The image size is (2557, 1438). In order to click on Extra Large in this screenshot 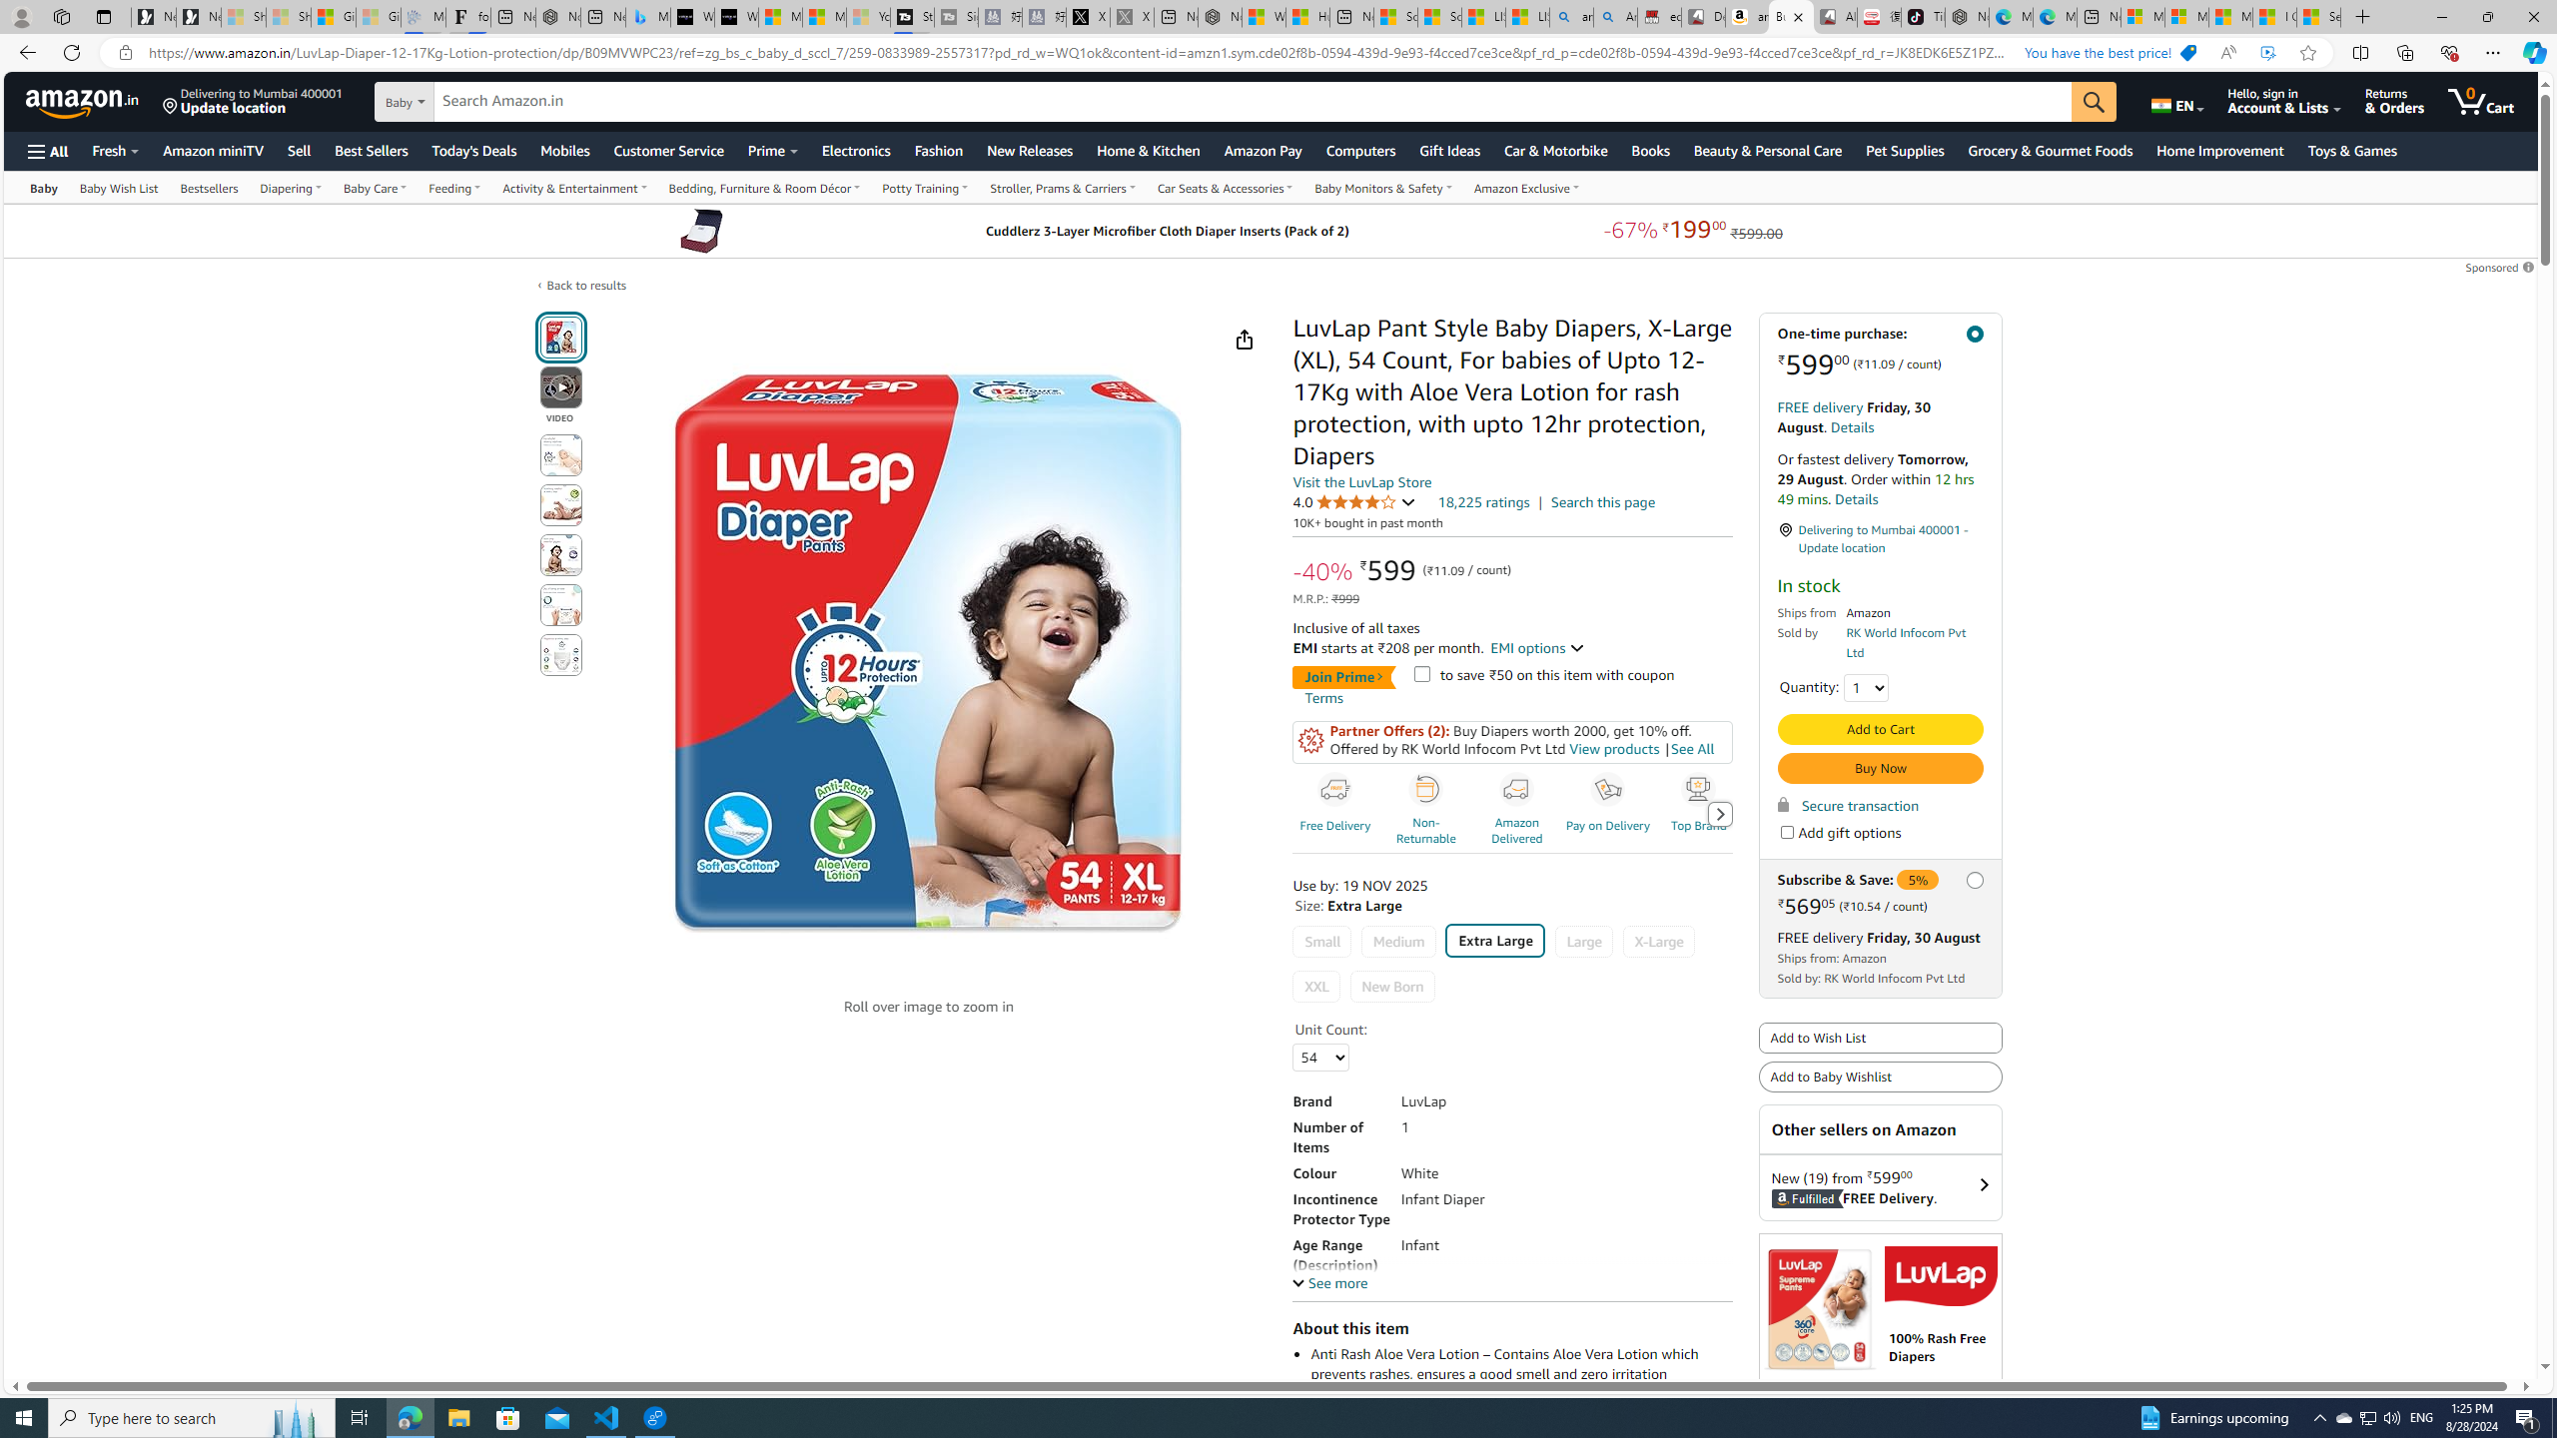, I will do `click(1495, 941)`.